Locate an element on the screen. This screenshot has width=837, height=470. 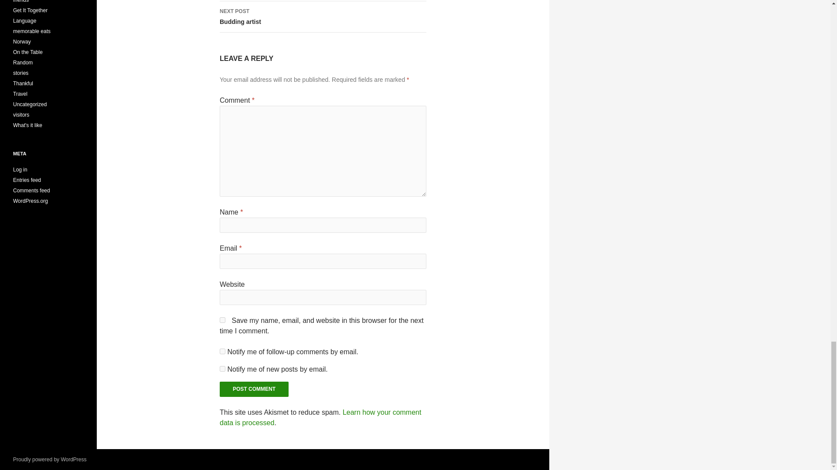
subscribe is located at coordinates (323, 17).